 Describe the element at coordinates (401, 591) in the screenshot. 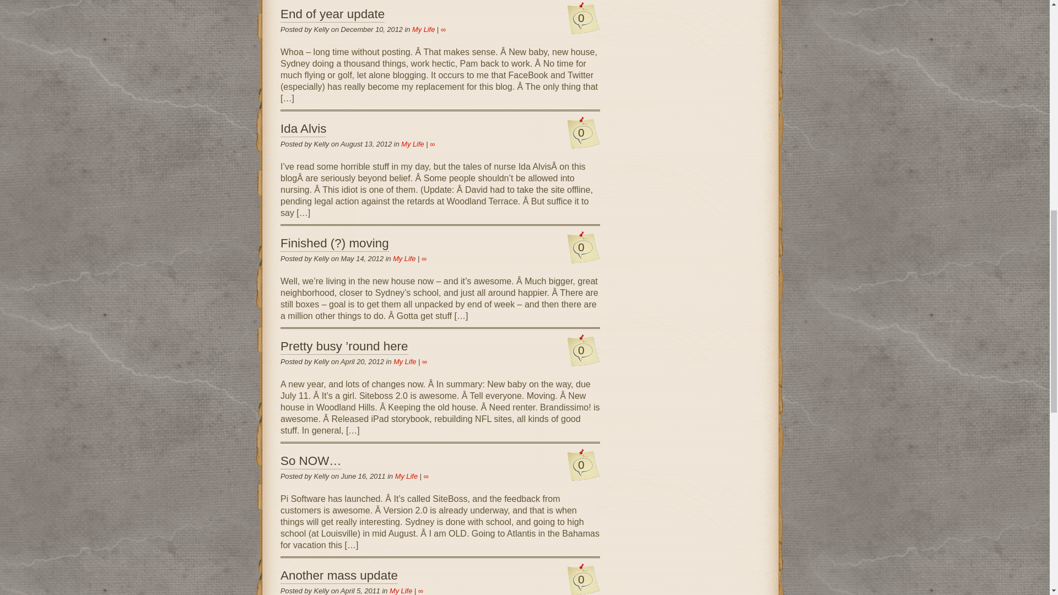

I see `My Life` at that location.